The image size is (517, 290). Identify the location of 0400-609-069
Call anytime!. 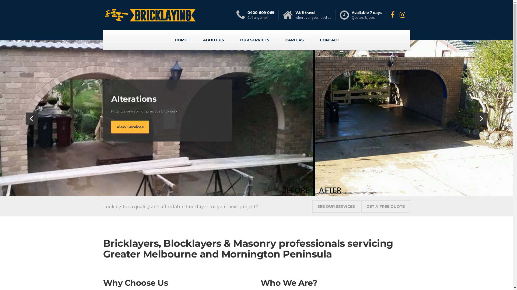
(257, 15).